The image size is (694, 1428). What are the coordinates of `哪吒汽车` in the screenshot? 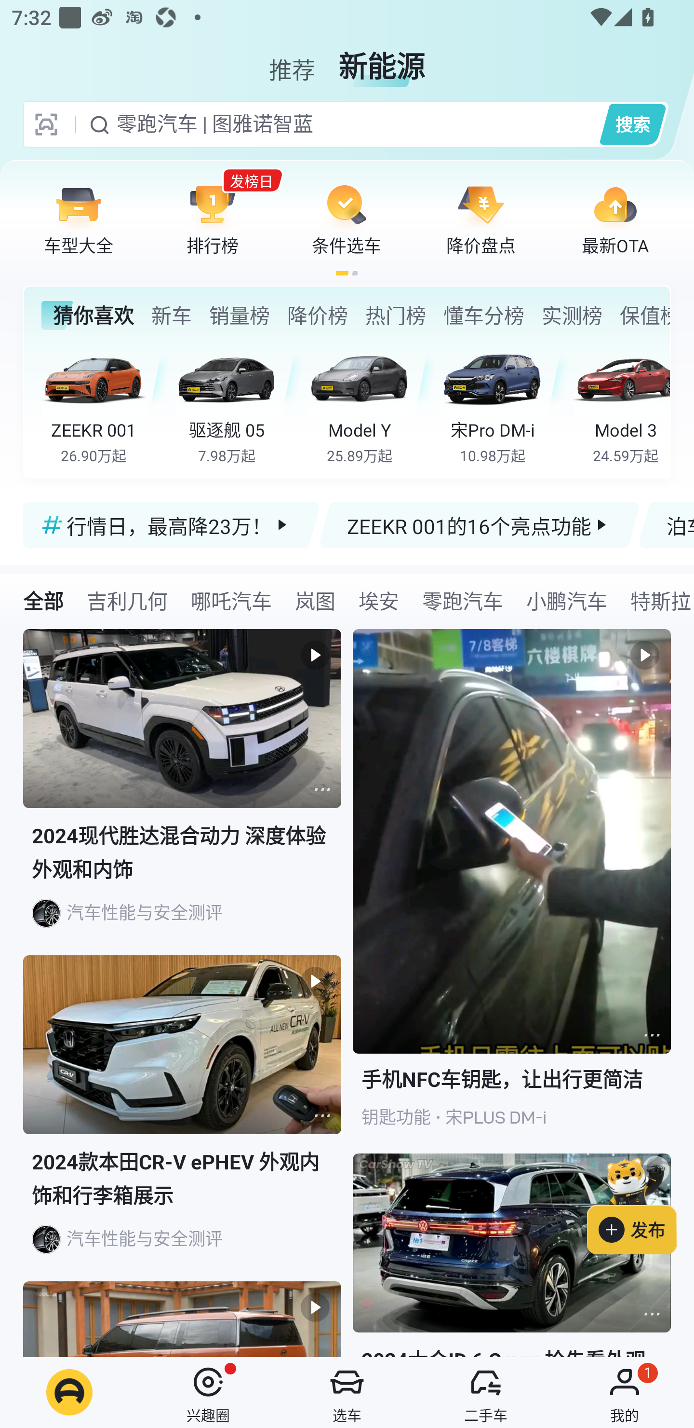 It's located at (231, 600).